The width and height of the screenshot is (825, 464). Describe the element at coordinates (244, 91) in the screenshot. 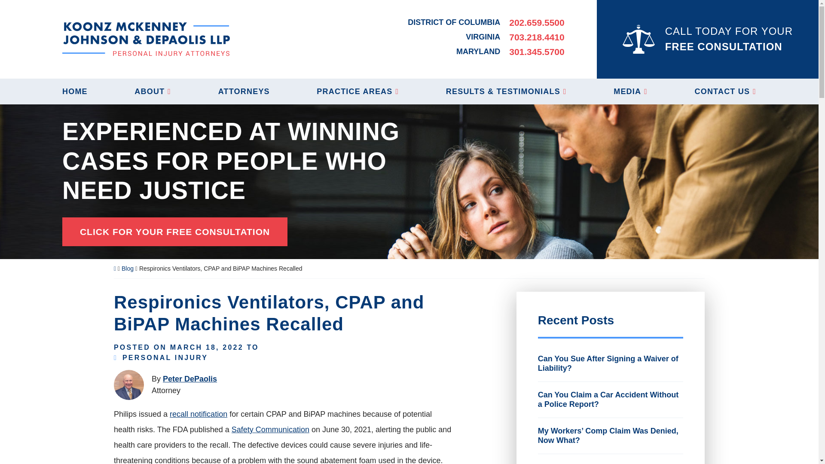

I see `ATTORNEYS` at that location.